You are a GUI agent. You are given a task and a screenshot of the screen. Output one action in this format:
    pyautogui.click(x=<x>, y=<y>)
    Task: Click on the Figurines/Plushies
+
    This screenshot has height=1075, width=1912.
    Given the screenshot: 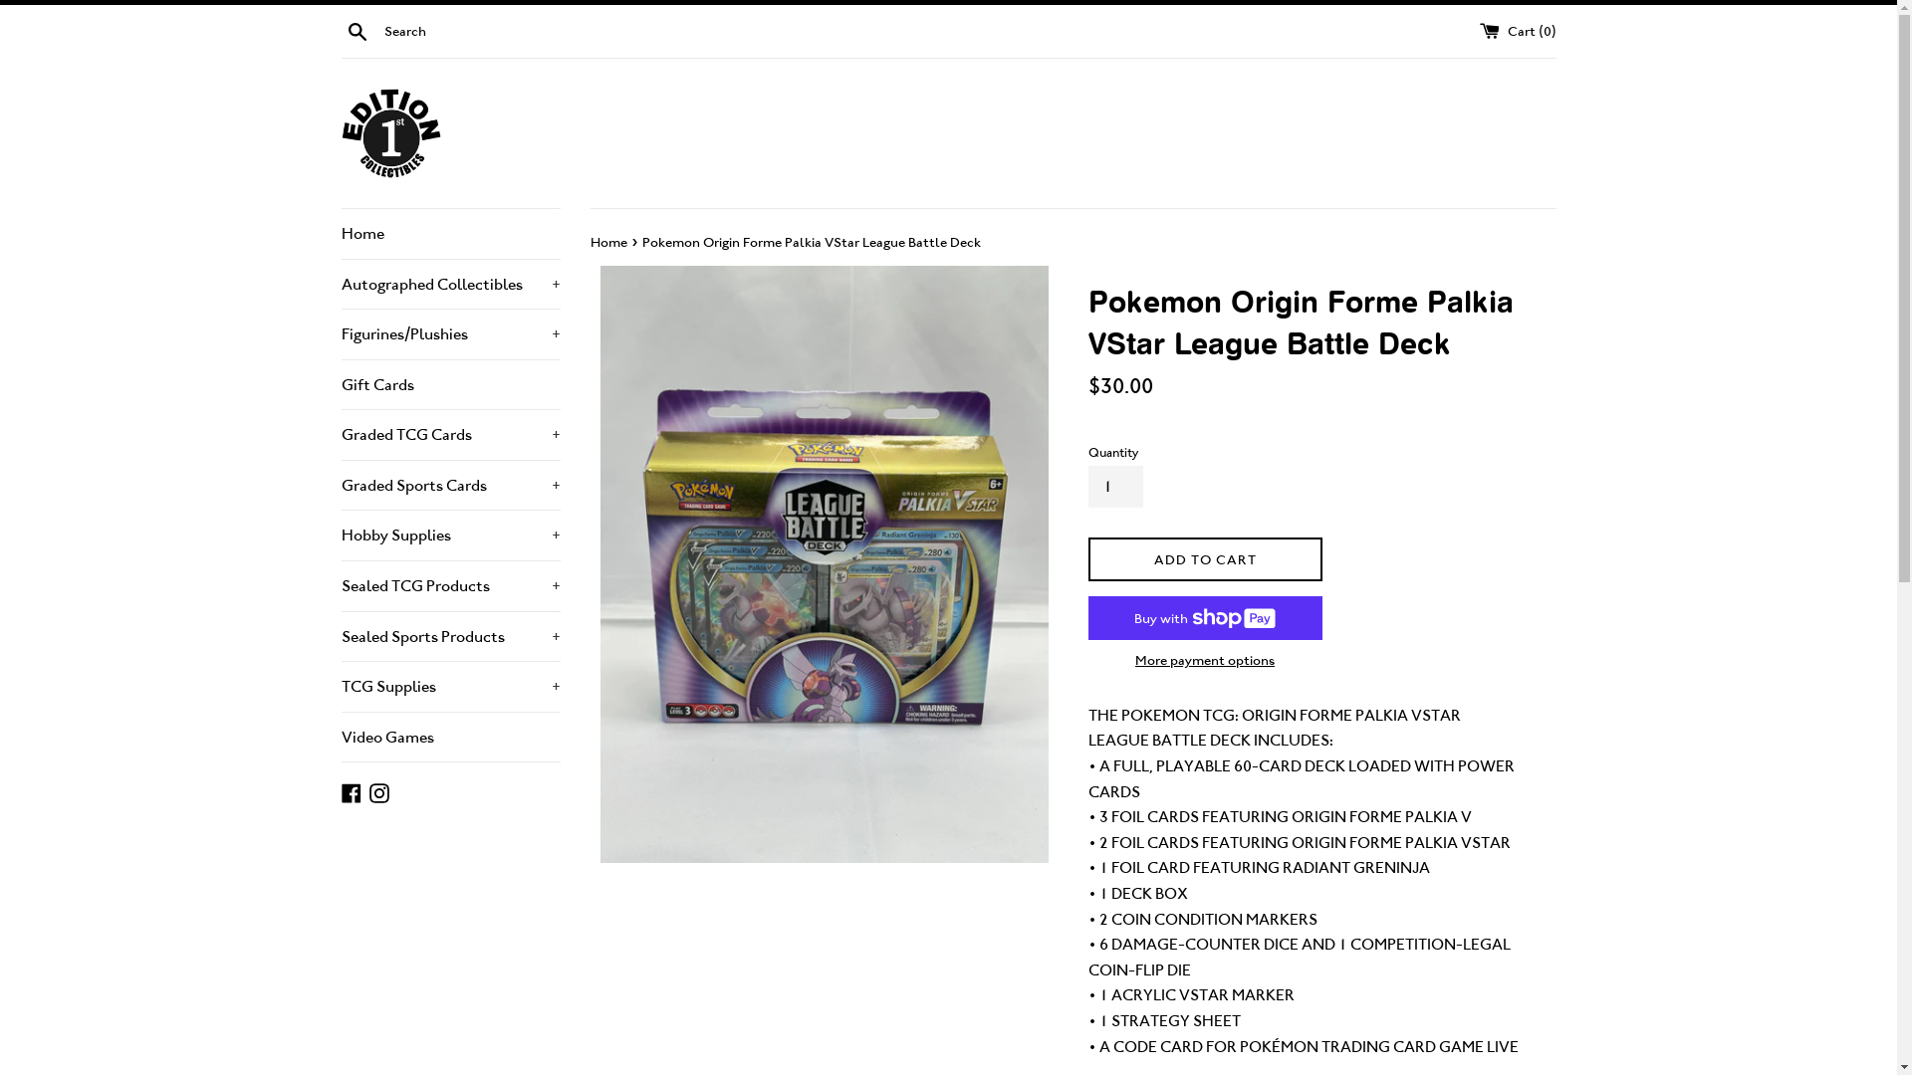 What is the action you would take?
    pyautogui.click(x=450, y=334)
    